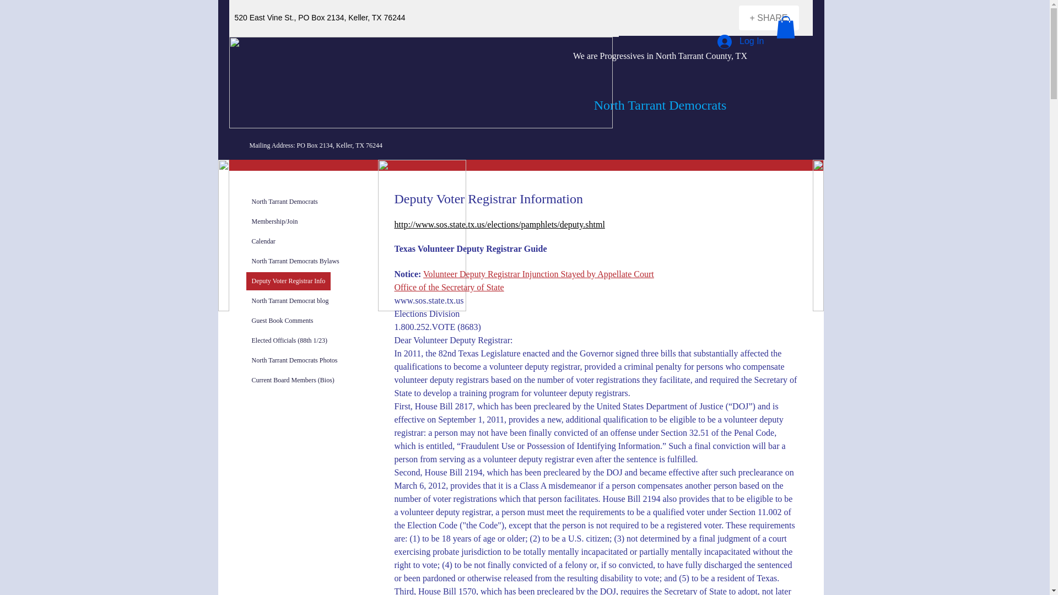  I want to click on North Tarrant Democrat blog, so click(290, 301).